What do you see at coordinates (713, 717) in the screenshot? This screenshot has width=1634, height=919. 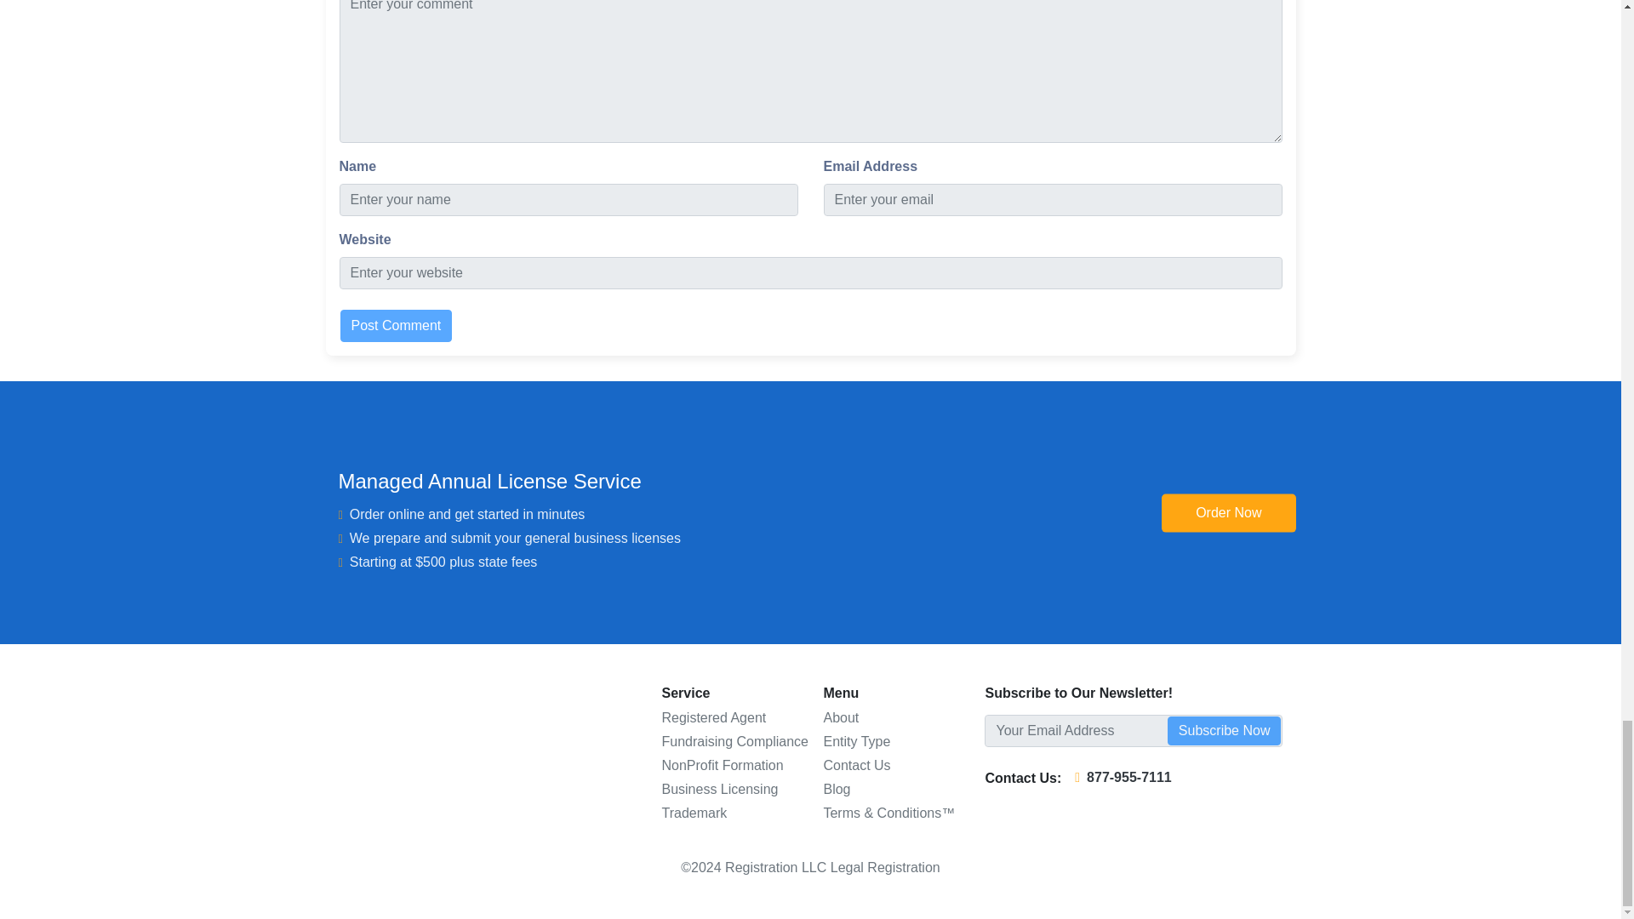 I see `Registered Agent` at bounding box center [713, 717].